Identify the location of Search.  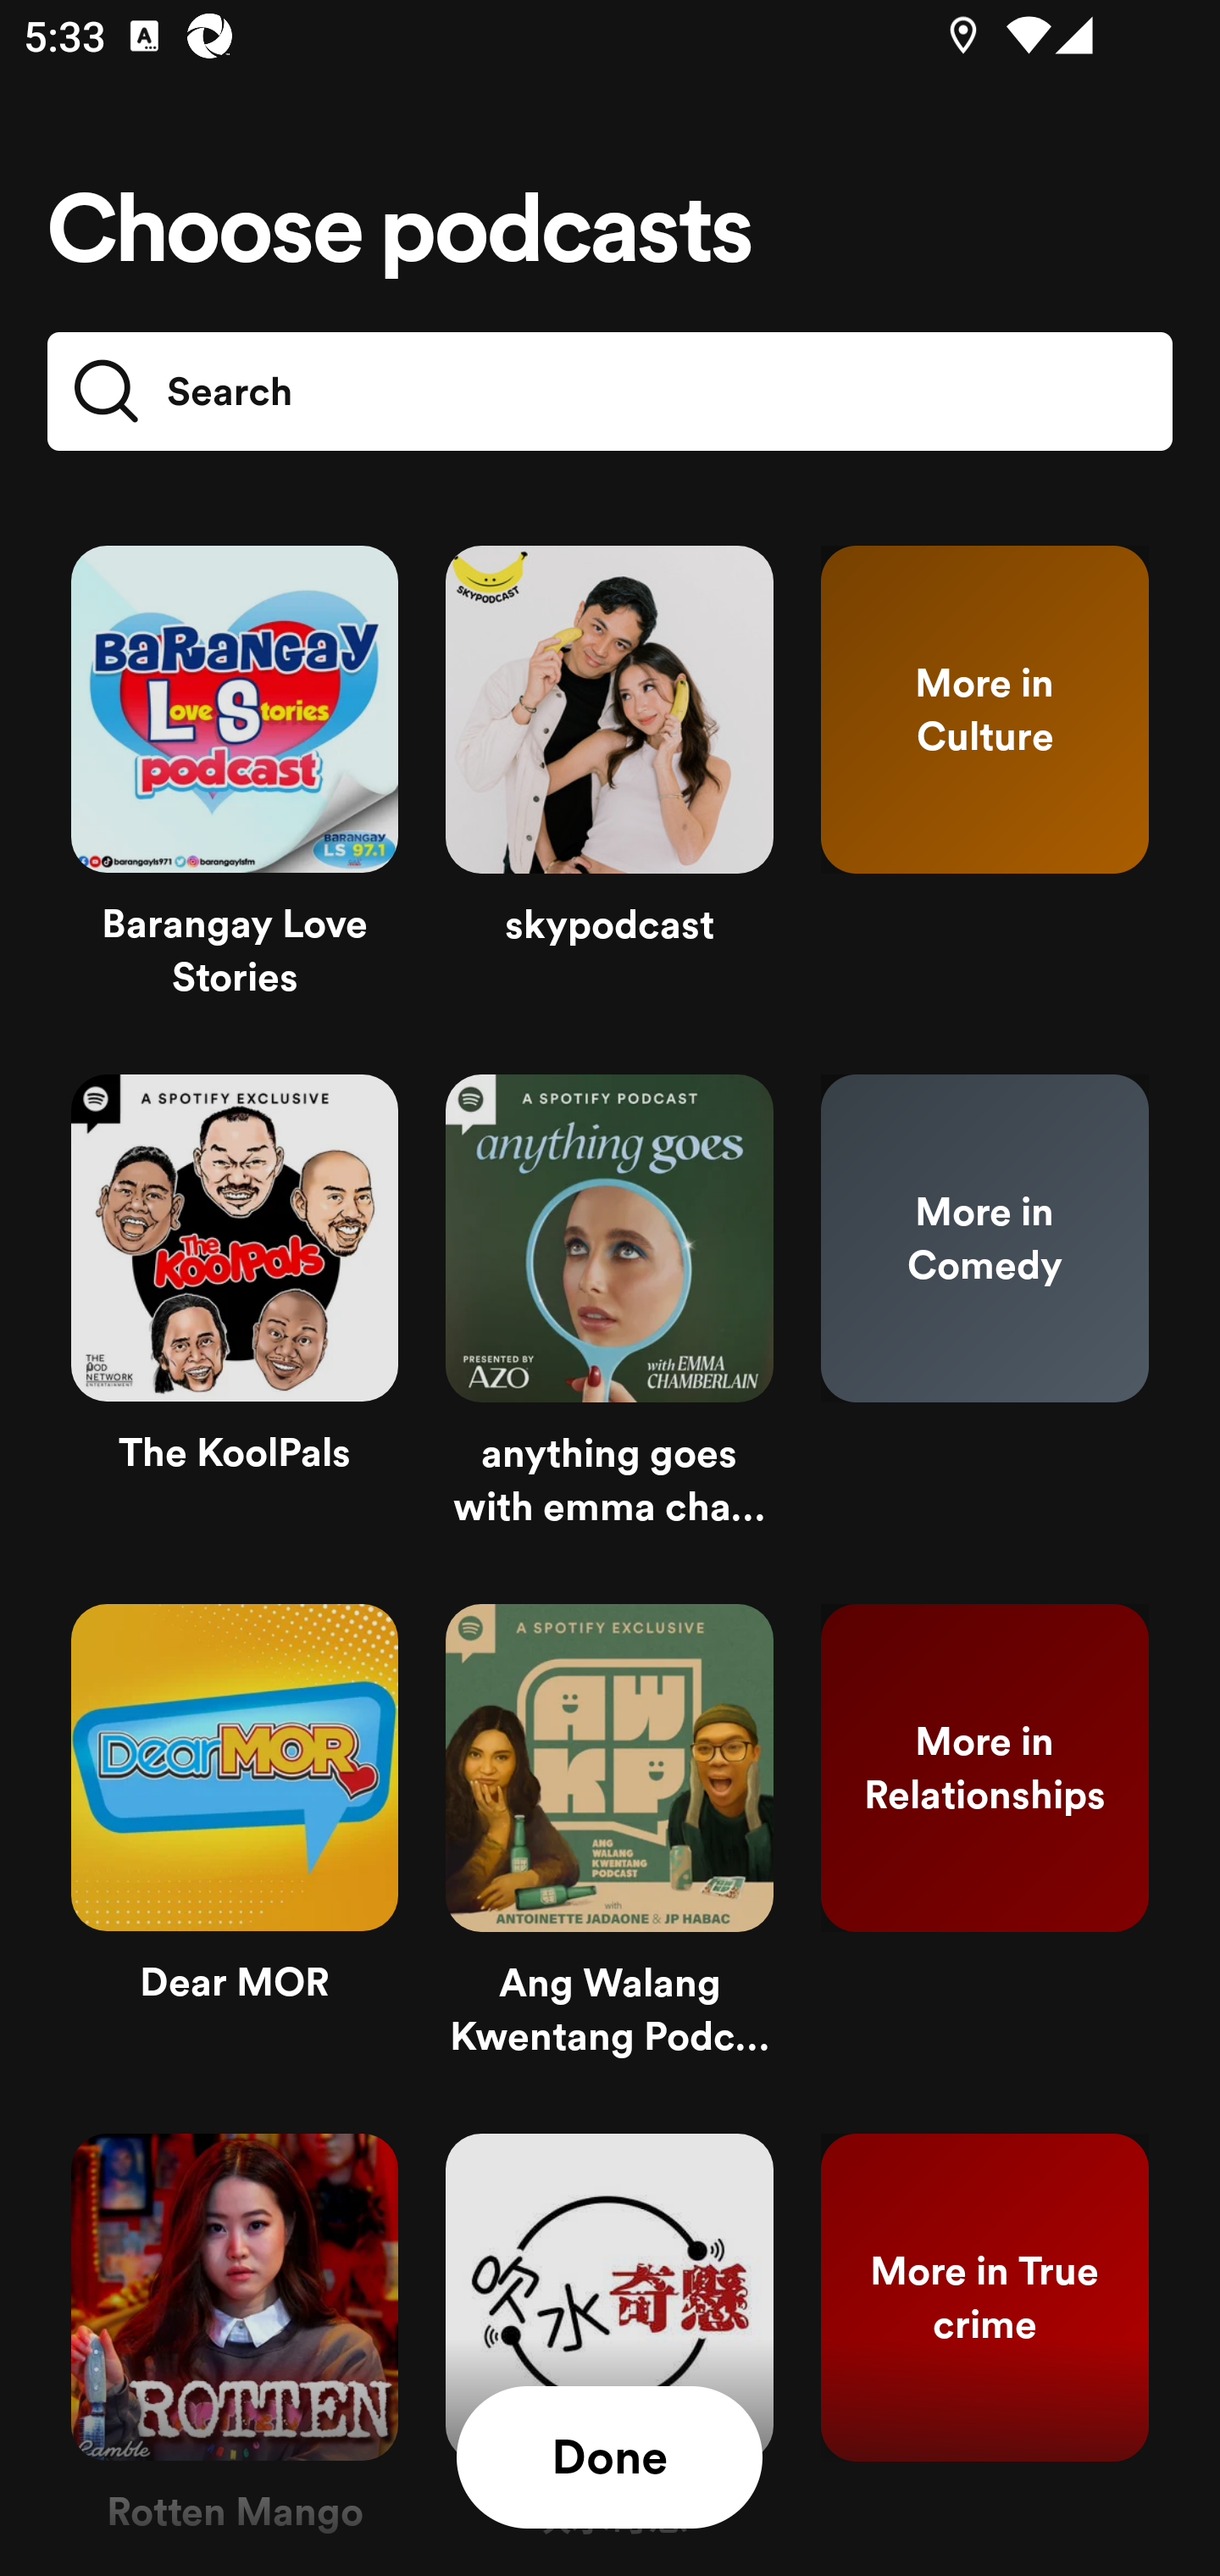
(610, 391).